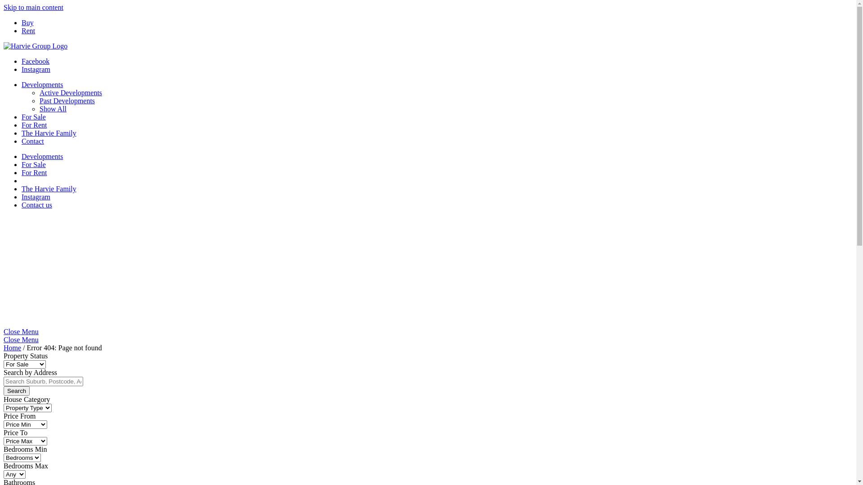 The image size is (863, 485). What do you see at coordinates (49, 133) in the screenshot?
I see `The Harvie Family` at bounding box center [49, 133].